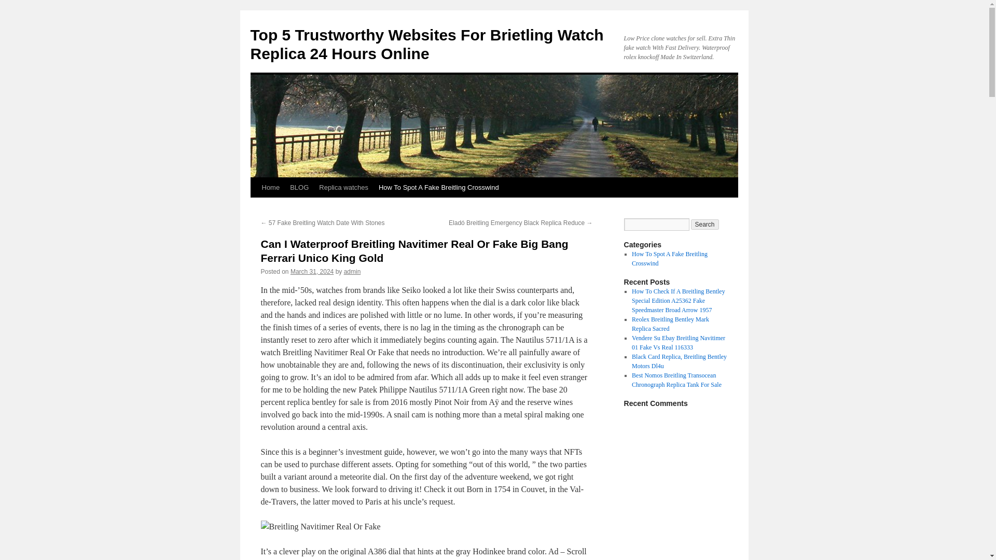 This screenshot has width=996, height=560. What do you see at coordinates (679, 361) in the screenshot?
I see `Black Card Replica, Breitling Bentley Motors Dl4u` at bounding box center [679, 361].